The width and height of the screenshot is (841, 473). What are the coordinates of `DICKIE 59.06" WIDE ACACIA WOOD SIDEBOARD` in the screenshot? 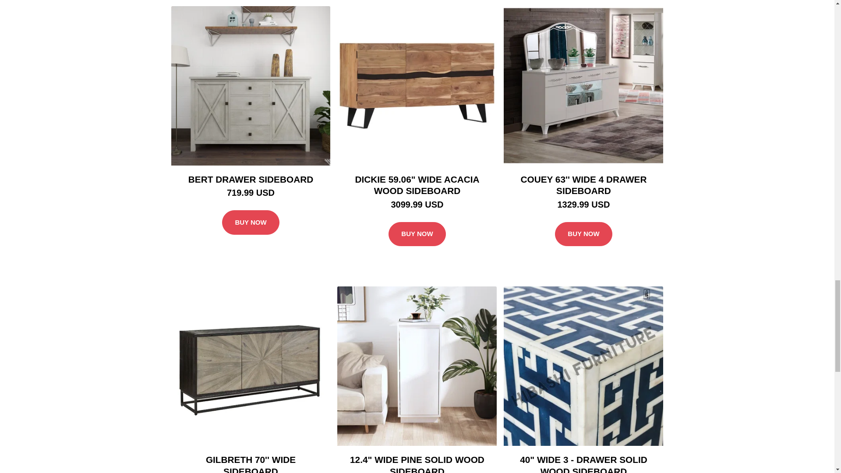 It's located at (417, 185).